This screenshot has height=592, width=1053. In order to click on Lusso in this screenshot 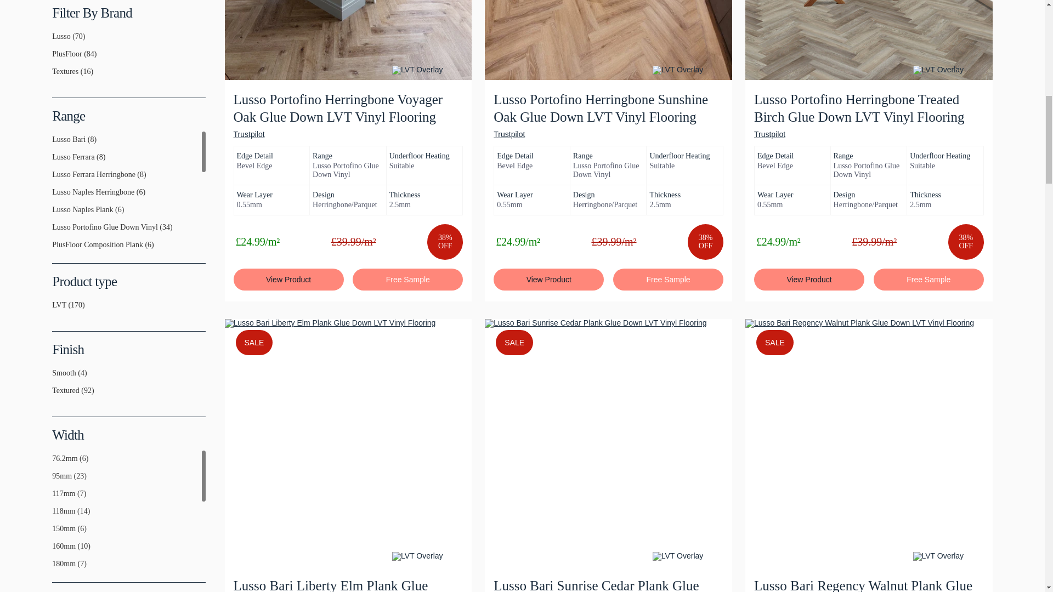, I will do `click(56, 41)`.